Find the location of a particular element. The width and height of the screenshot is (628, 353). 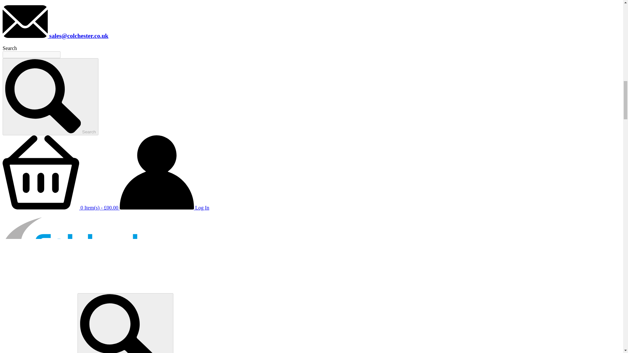

Colchester Machine Tool Solutions is located at coordinates (84, 282).